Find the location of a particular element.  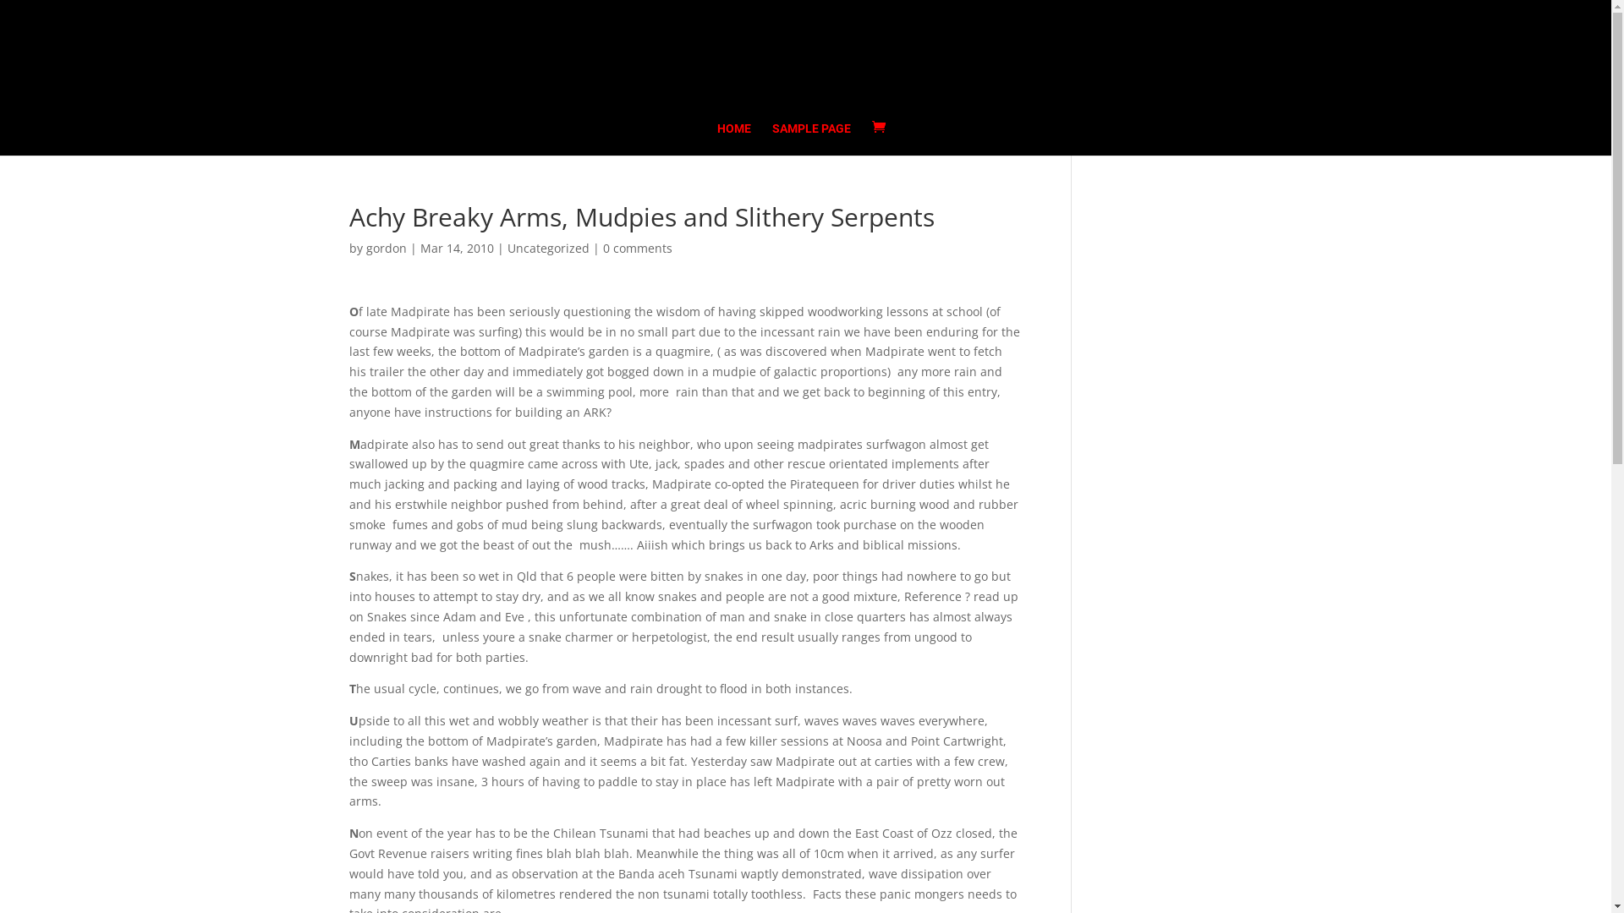

SAMPLE PAGE is located at coordinates (812, 139).